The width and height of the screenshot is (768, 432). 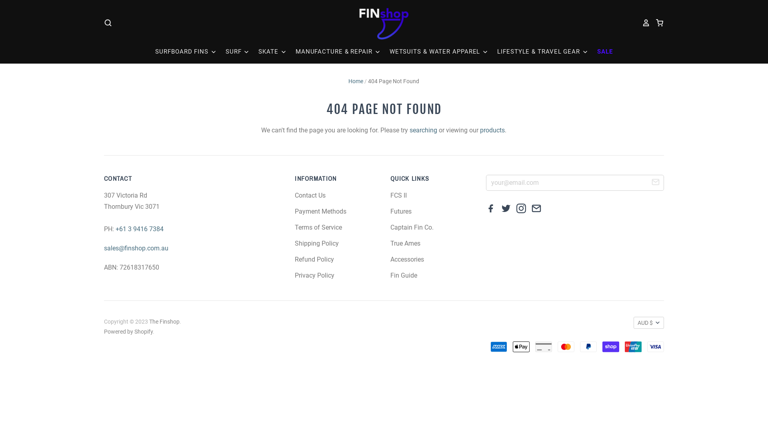 What do you see at coordinates (136, 248) in the screenshot?
I see `sales@finshop.com.au` at bounding box center [136, 248].